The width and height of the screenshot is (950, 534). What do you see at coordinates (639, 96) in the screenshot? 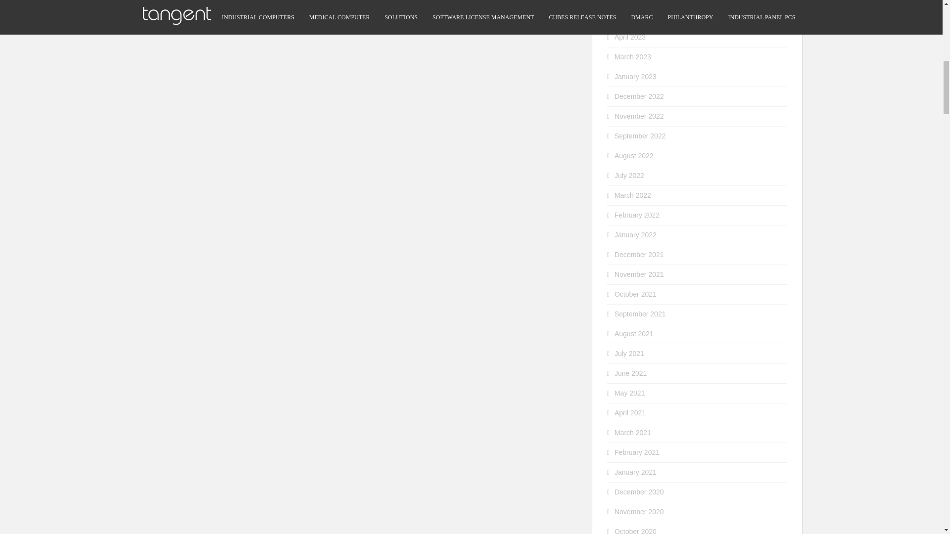
I see `December 2022` at bounding box center [639, 96].